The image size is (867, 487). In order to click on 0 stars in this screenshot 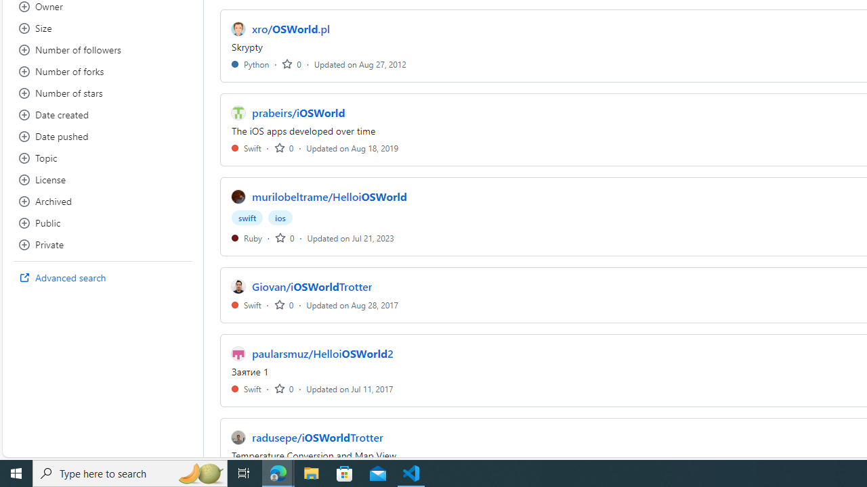, I will do `click(283, 388)`.